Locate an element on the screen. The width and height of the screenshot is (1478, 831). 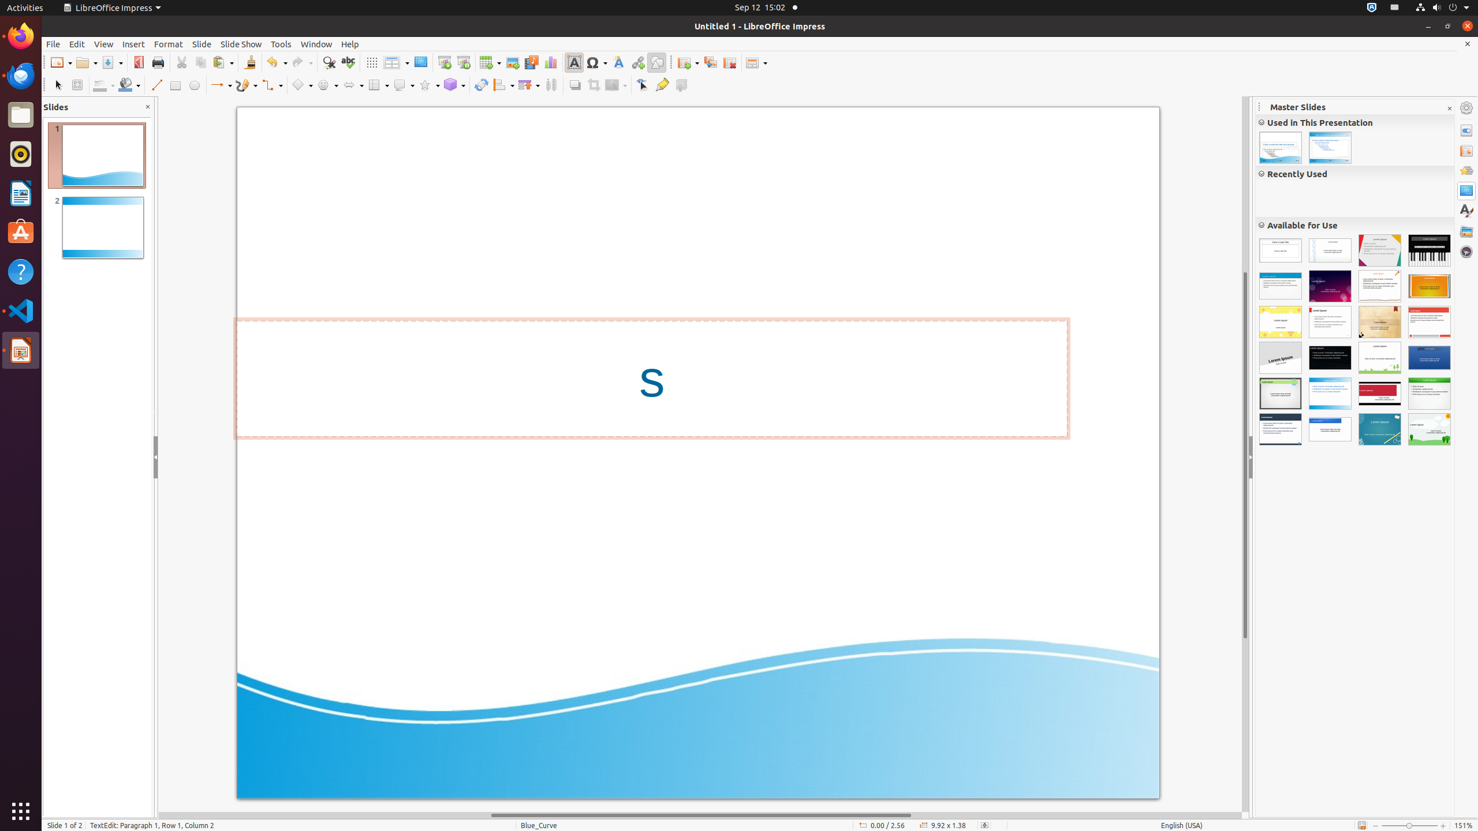
Line is located at coordinates (156, 85).